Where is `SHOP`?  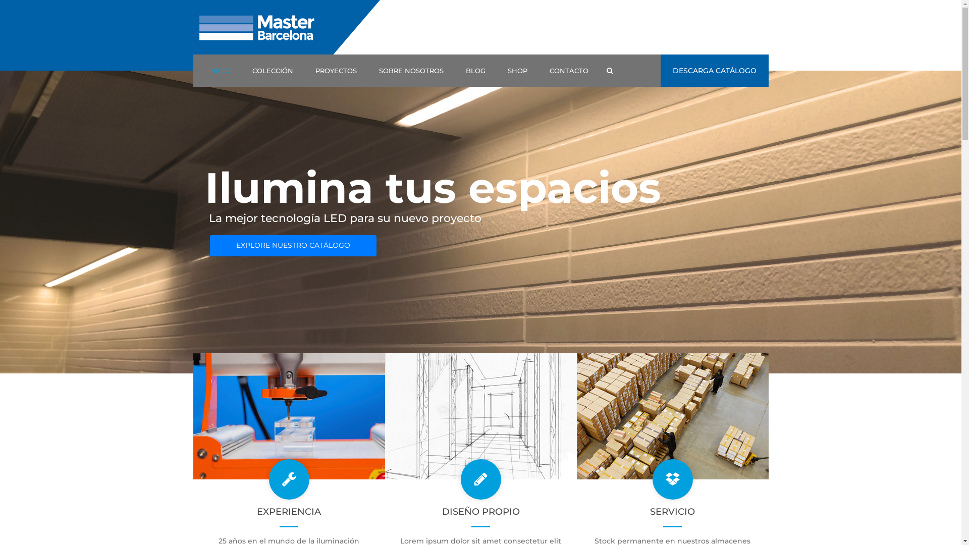 SHOP is located at coordinates (518, 71).